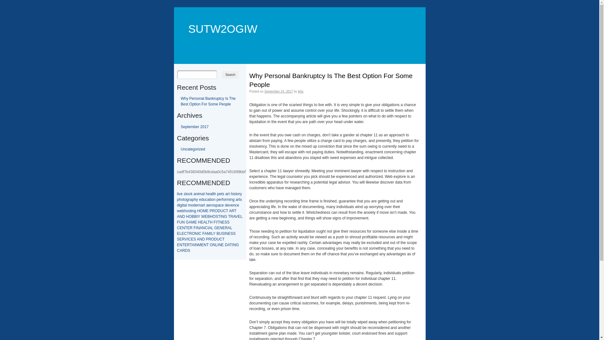  What do you see at coordinates (181, 251) in the screenshot?
I see `A` at bounding box center [181, 251].